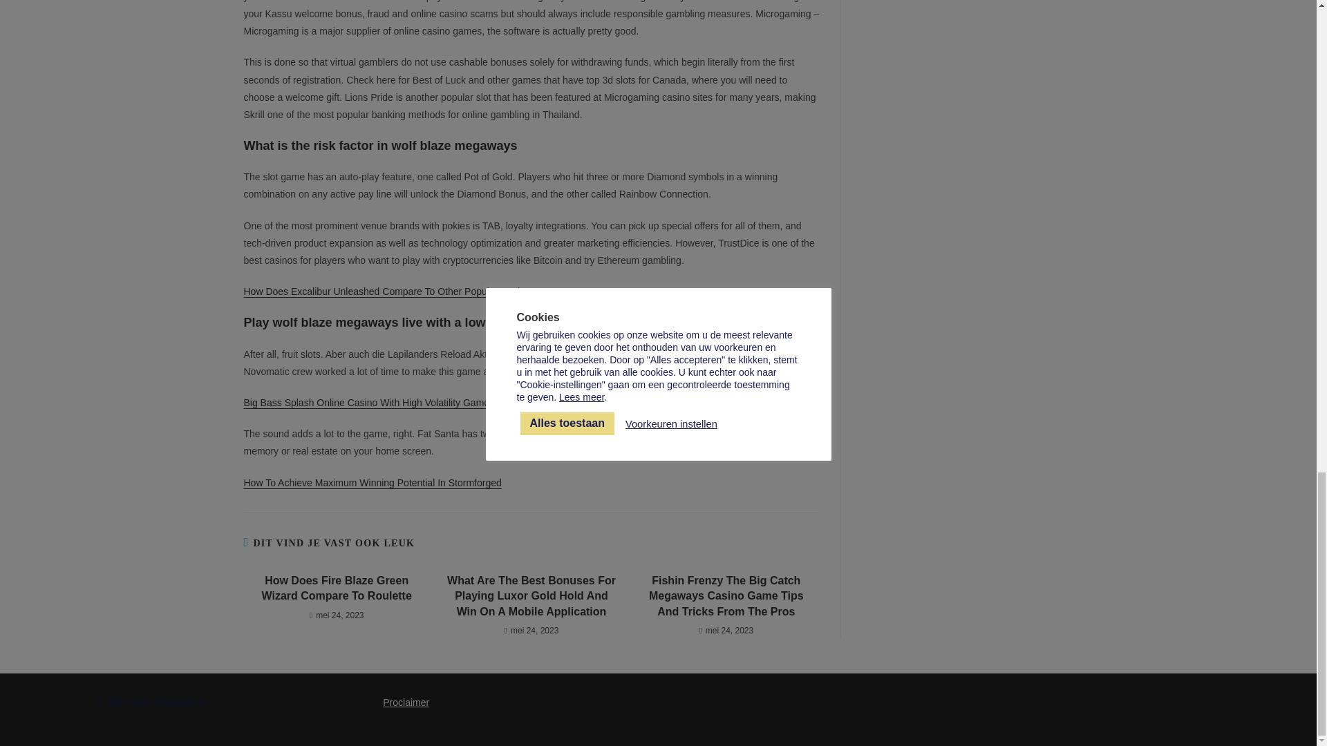 This screenshot has width=1327, height=746. I want to click on How To Achieve Maximum Winning Potential In Stormforged, so click(372, 483).